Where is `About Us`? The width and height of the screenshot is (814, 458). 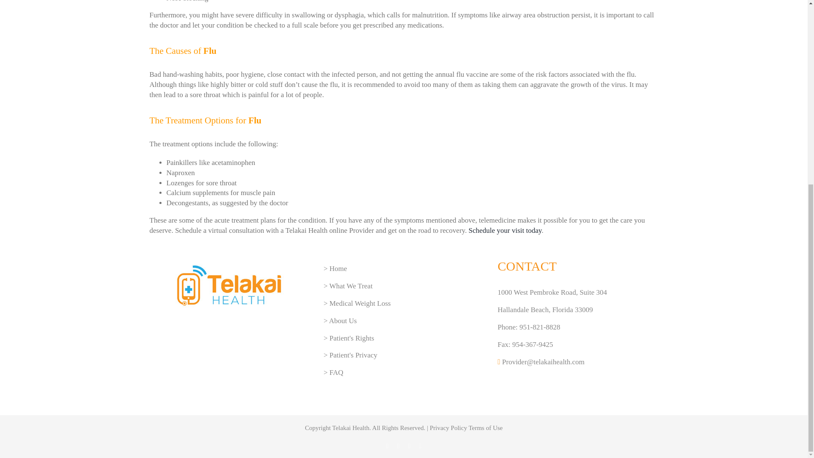
About Us is located at coordinates (343, 321).